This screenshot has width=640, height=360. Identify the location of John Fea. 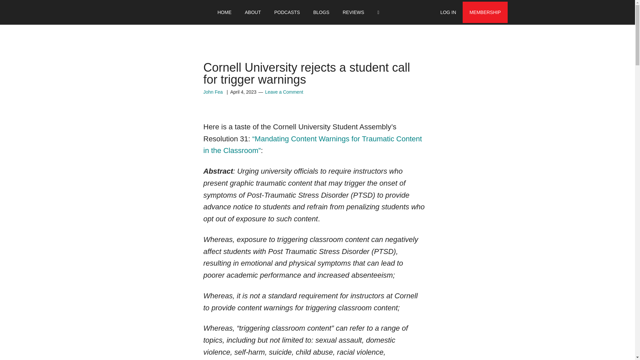
(213, 92).